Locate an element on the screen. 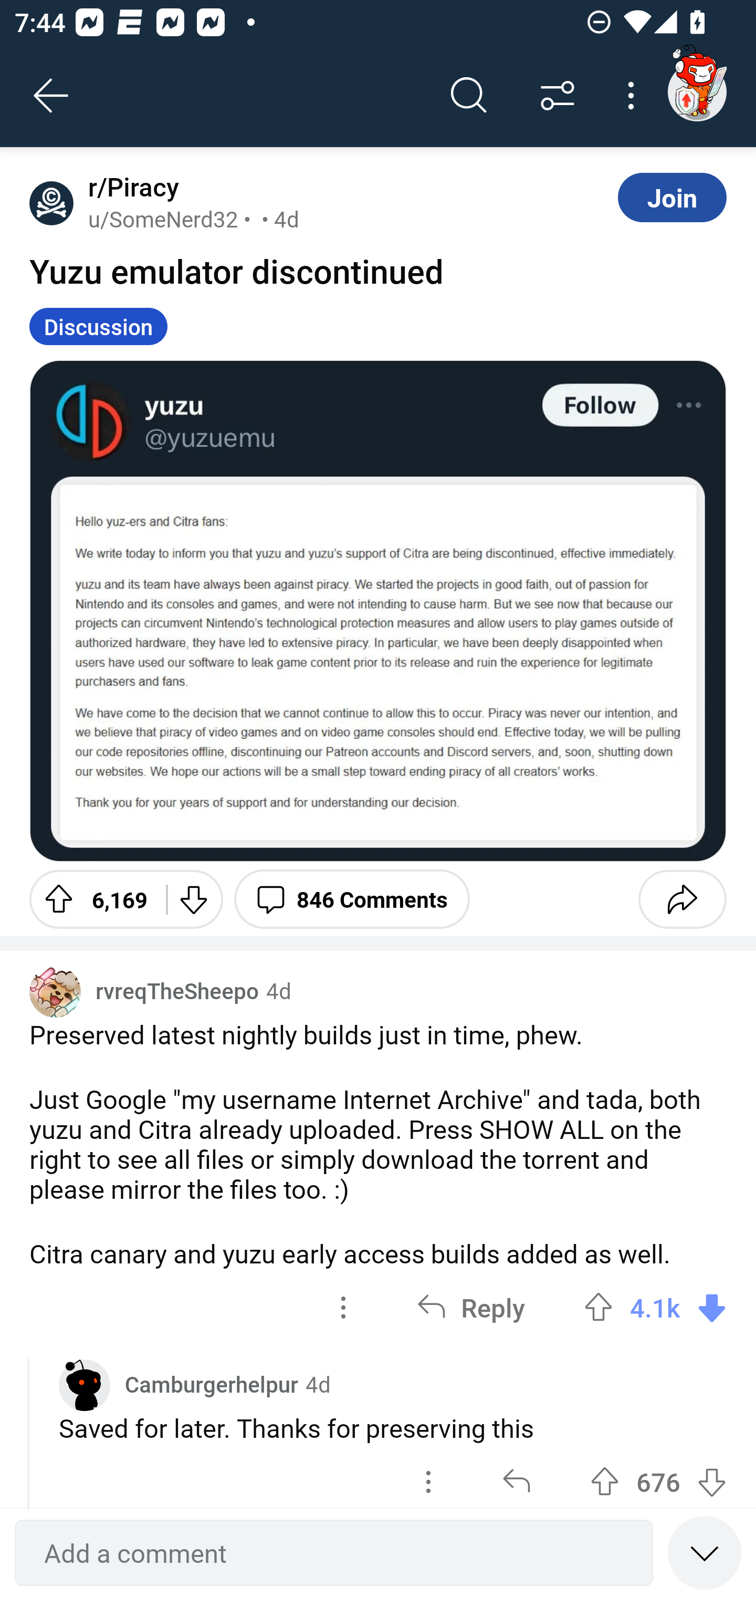  Image is located at coordinates (378, 610).